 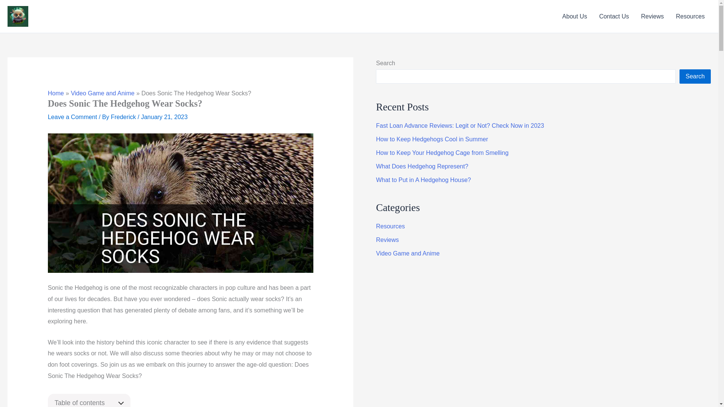 What do you see at coordinates (614, 17) in the screenshot?
I see `Contact Us` at bounding box center [614, 17].